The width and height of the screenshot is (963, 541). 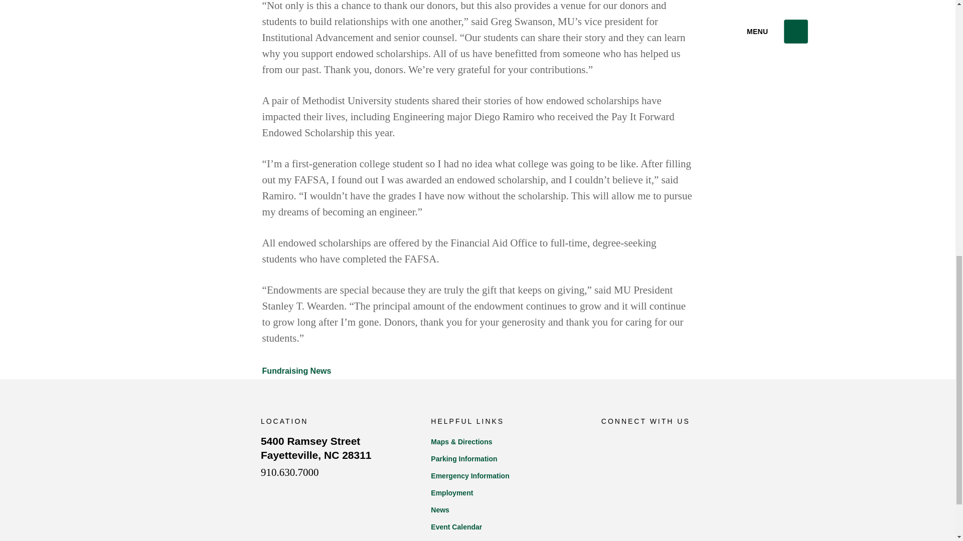 I want to click on Methodist University, so click(x=506, y=493).